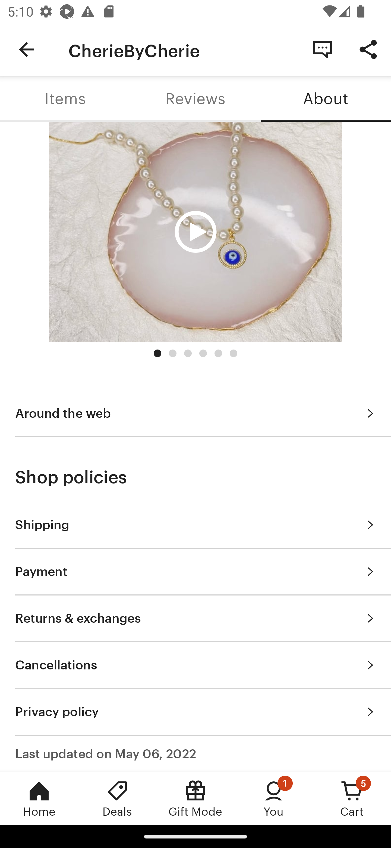  Describe the element at coordinates (195, 525) in the screenshot. I see `Shipping` at that location.